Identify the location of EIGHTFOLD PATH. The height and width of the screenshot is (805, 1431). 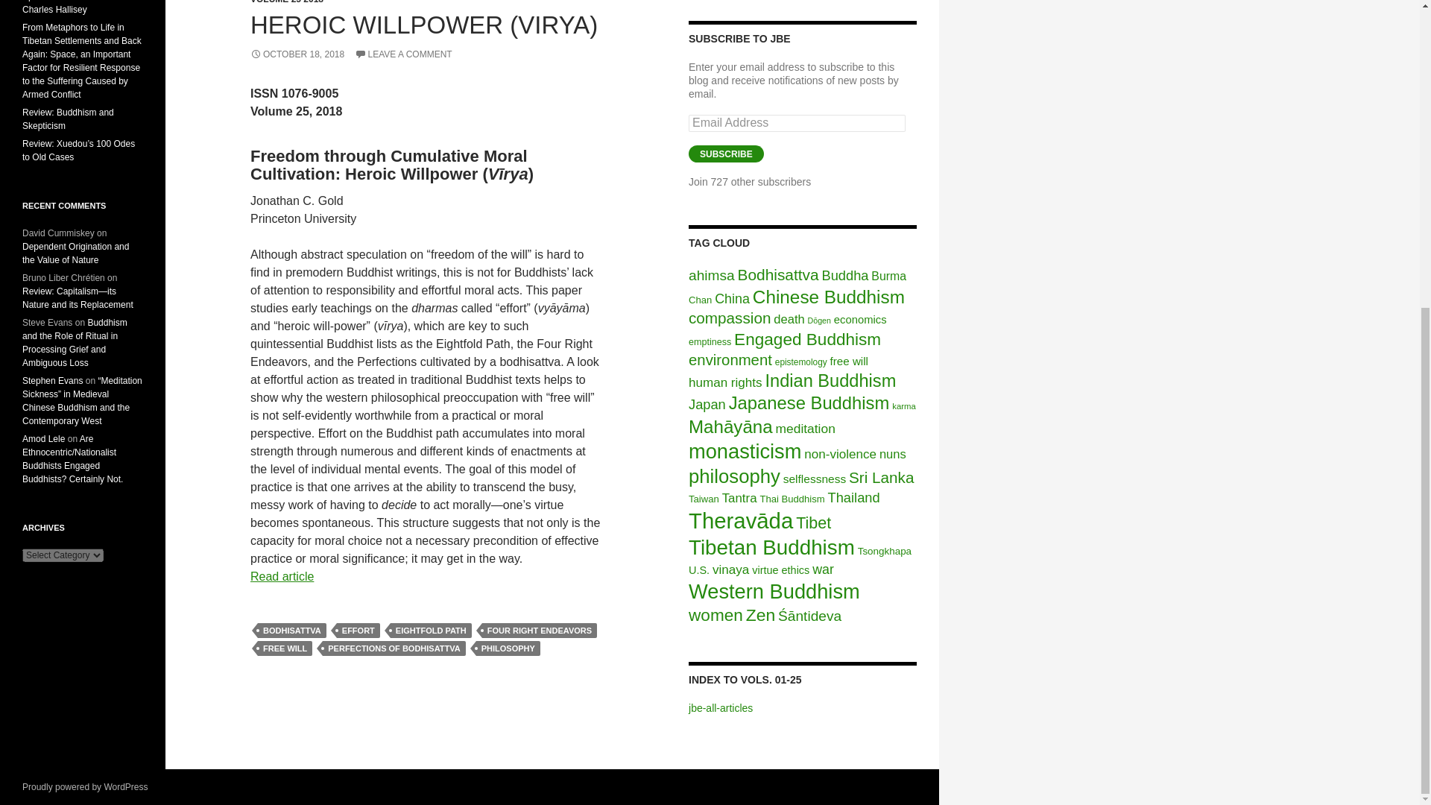
(431, 631).